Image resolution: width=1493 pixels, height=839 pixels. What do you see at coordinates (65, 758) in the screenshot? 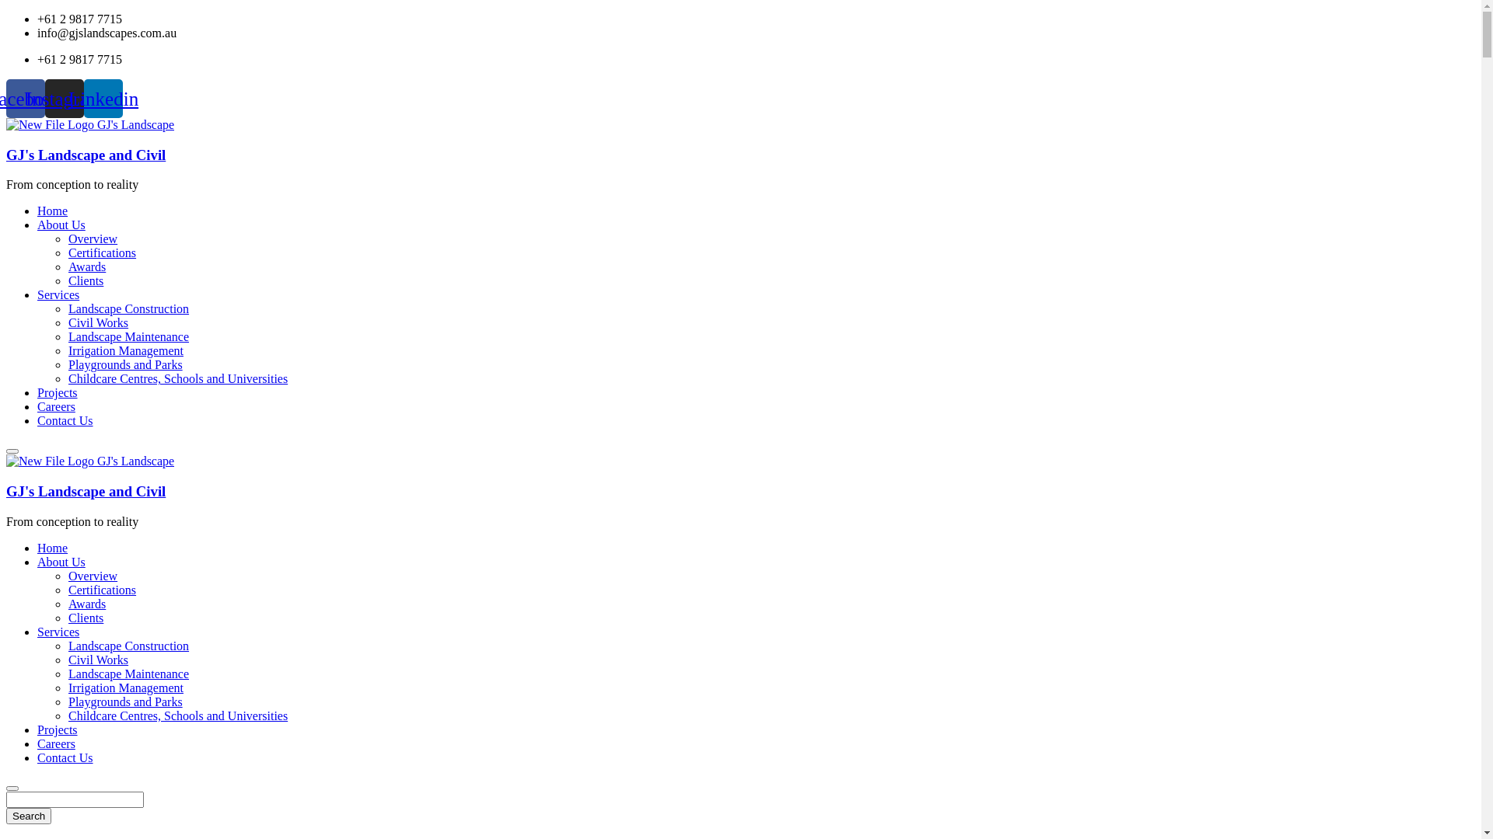
I see `Contact Us` at bounding box center [65, 758].